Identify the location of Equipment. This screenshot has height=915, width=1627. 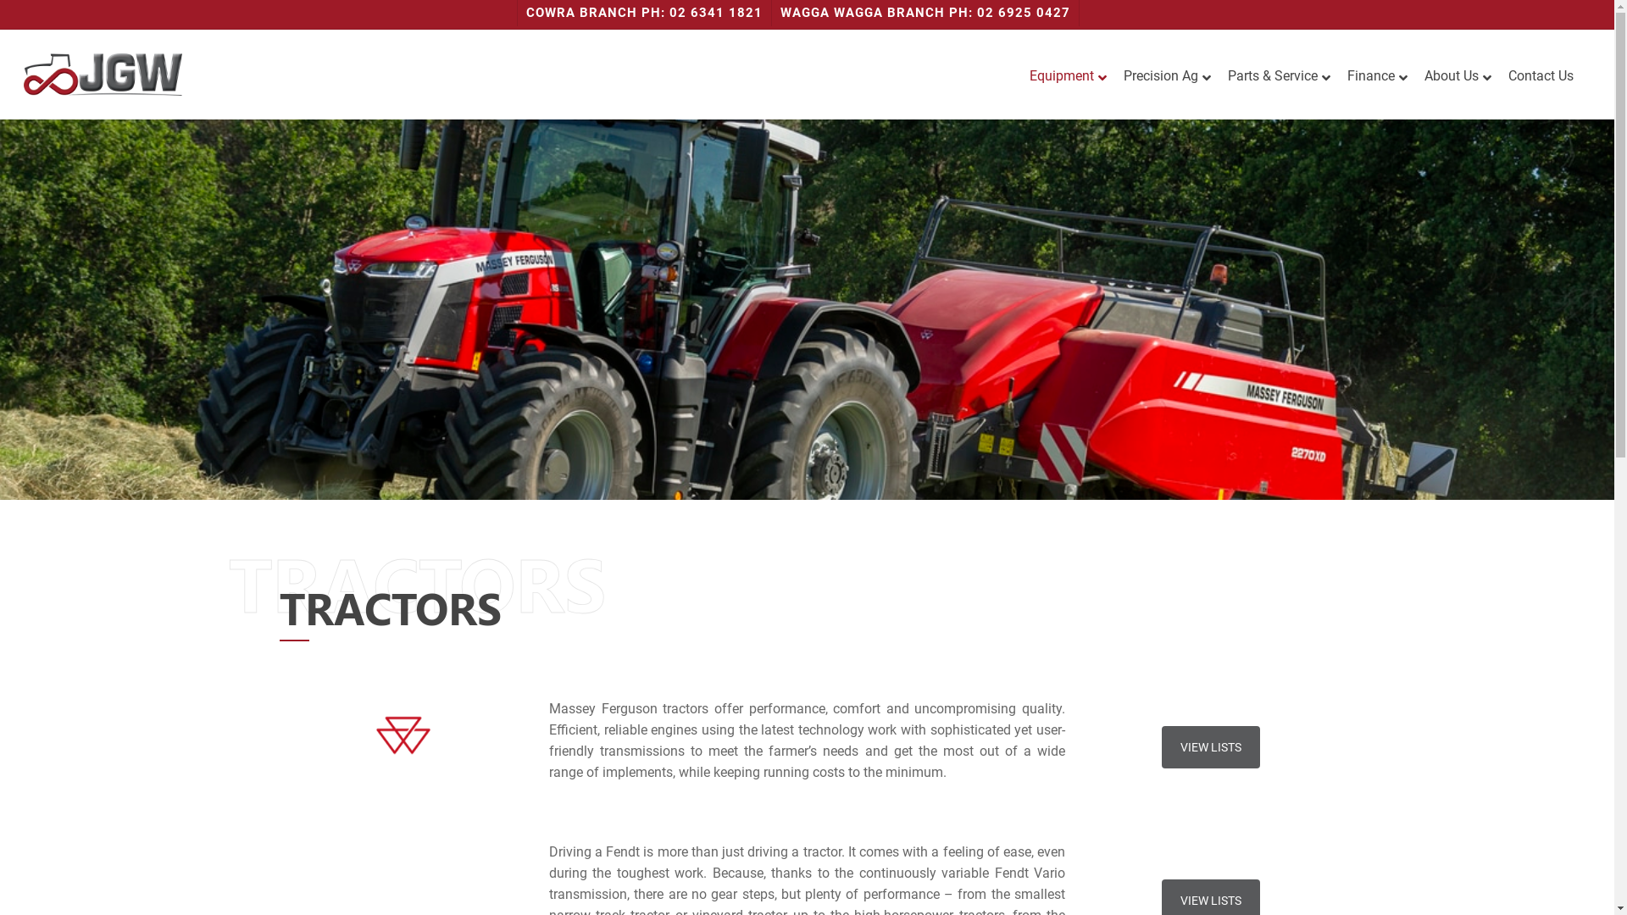
(1068, 76).